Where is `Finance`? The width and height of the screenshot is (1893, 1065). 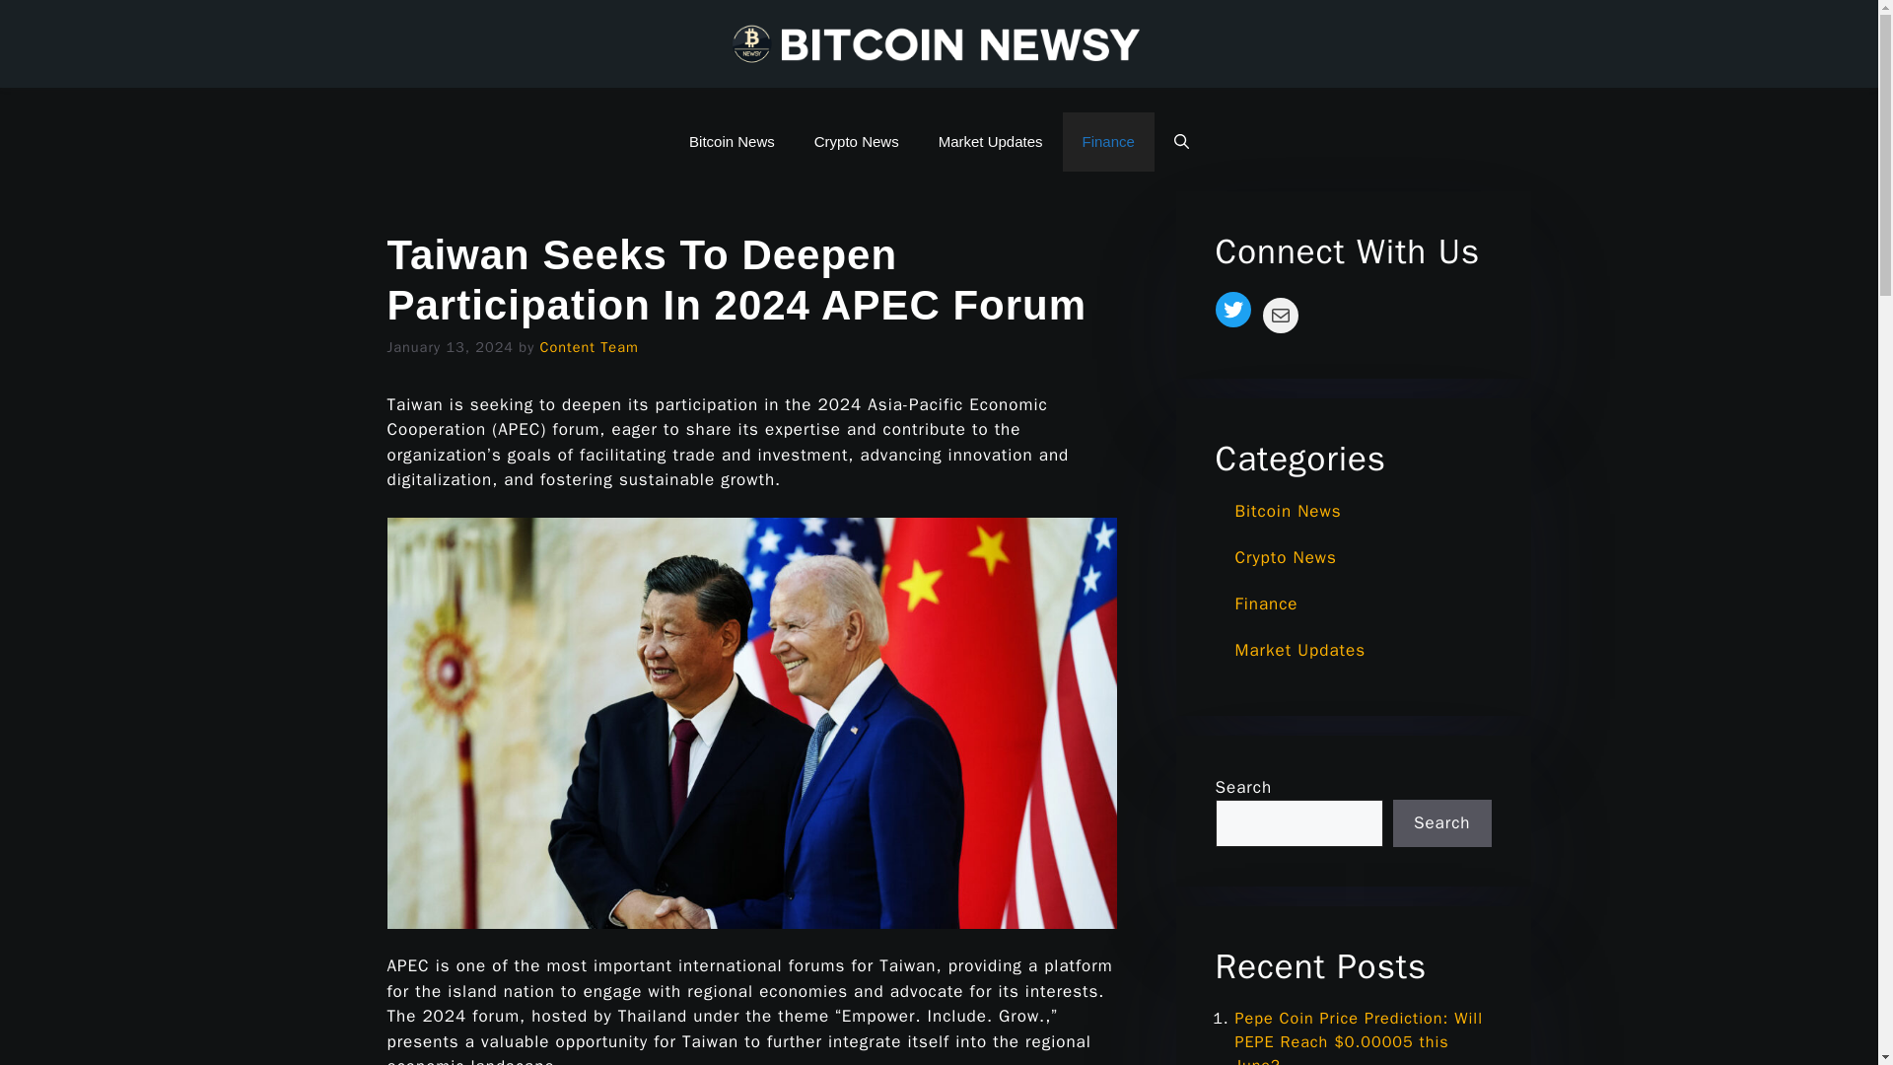
Finance is located at coordinates (1108, 142).